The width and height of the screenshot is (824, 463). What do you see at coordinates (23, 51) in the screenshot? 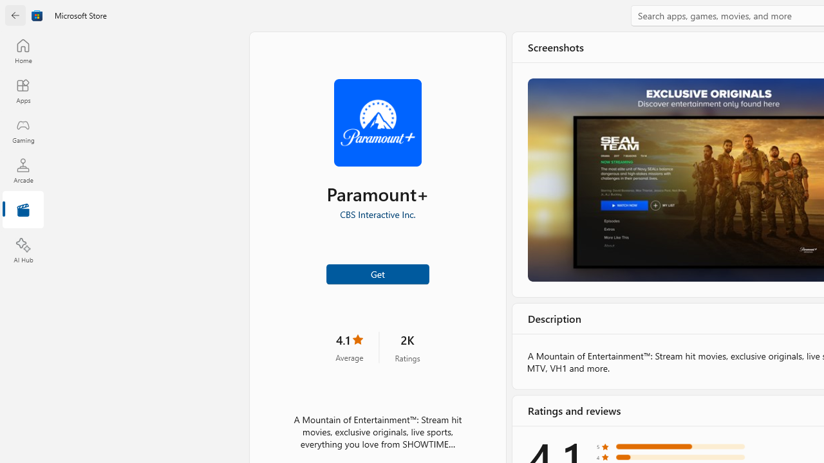
I see `Home` at bounding box center [23, 51].